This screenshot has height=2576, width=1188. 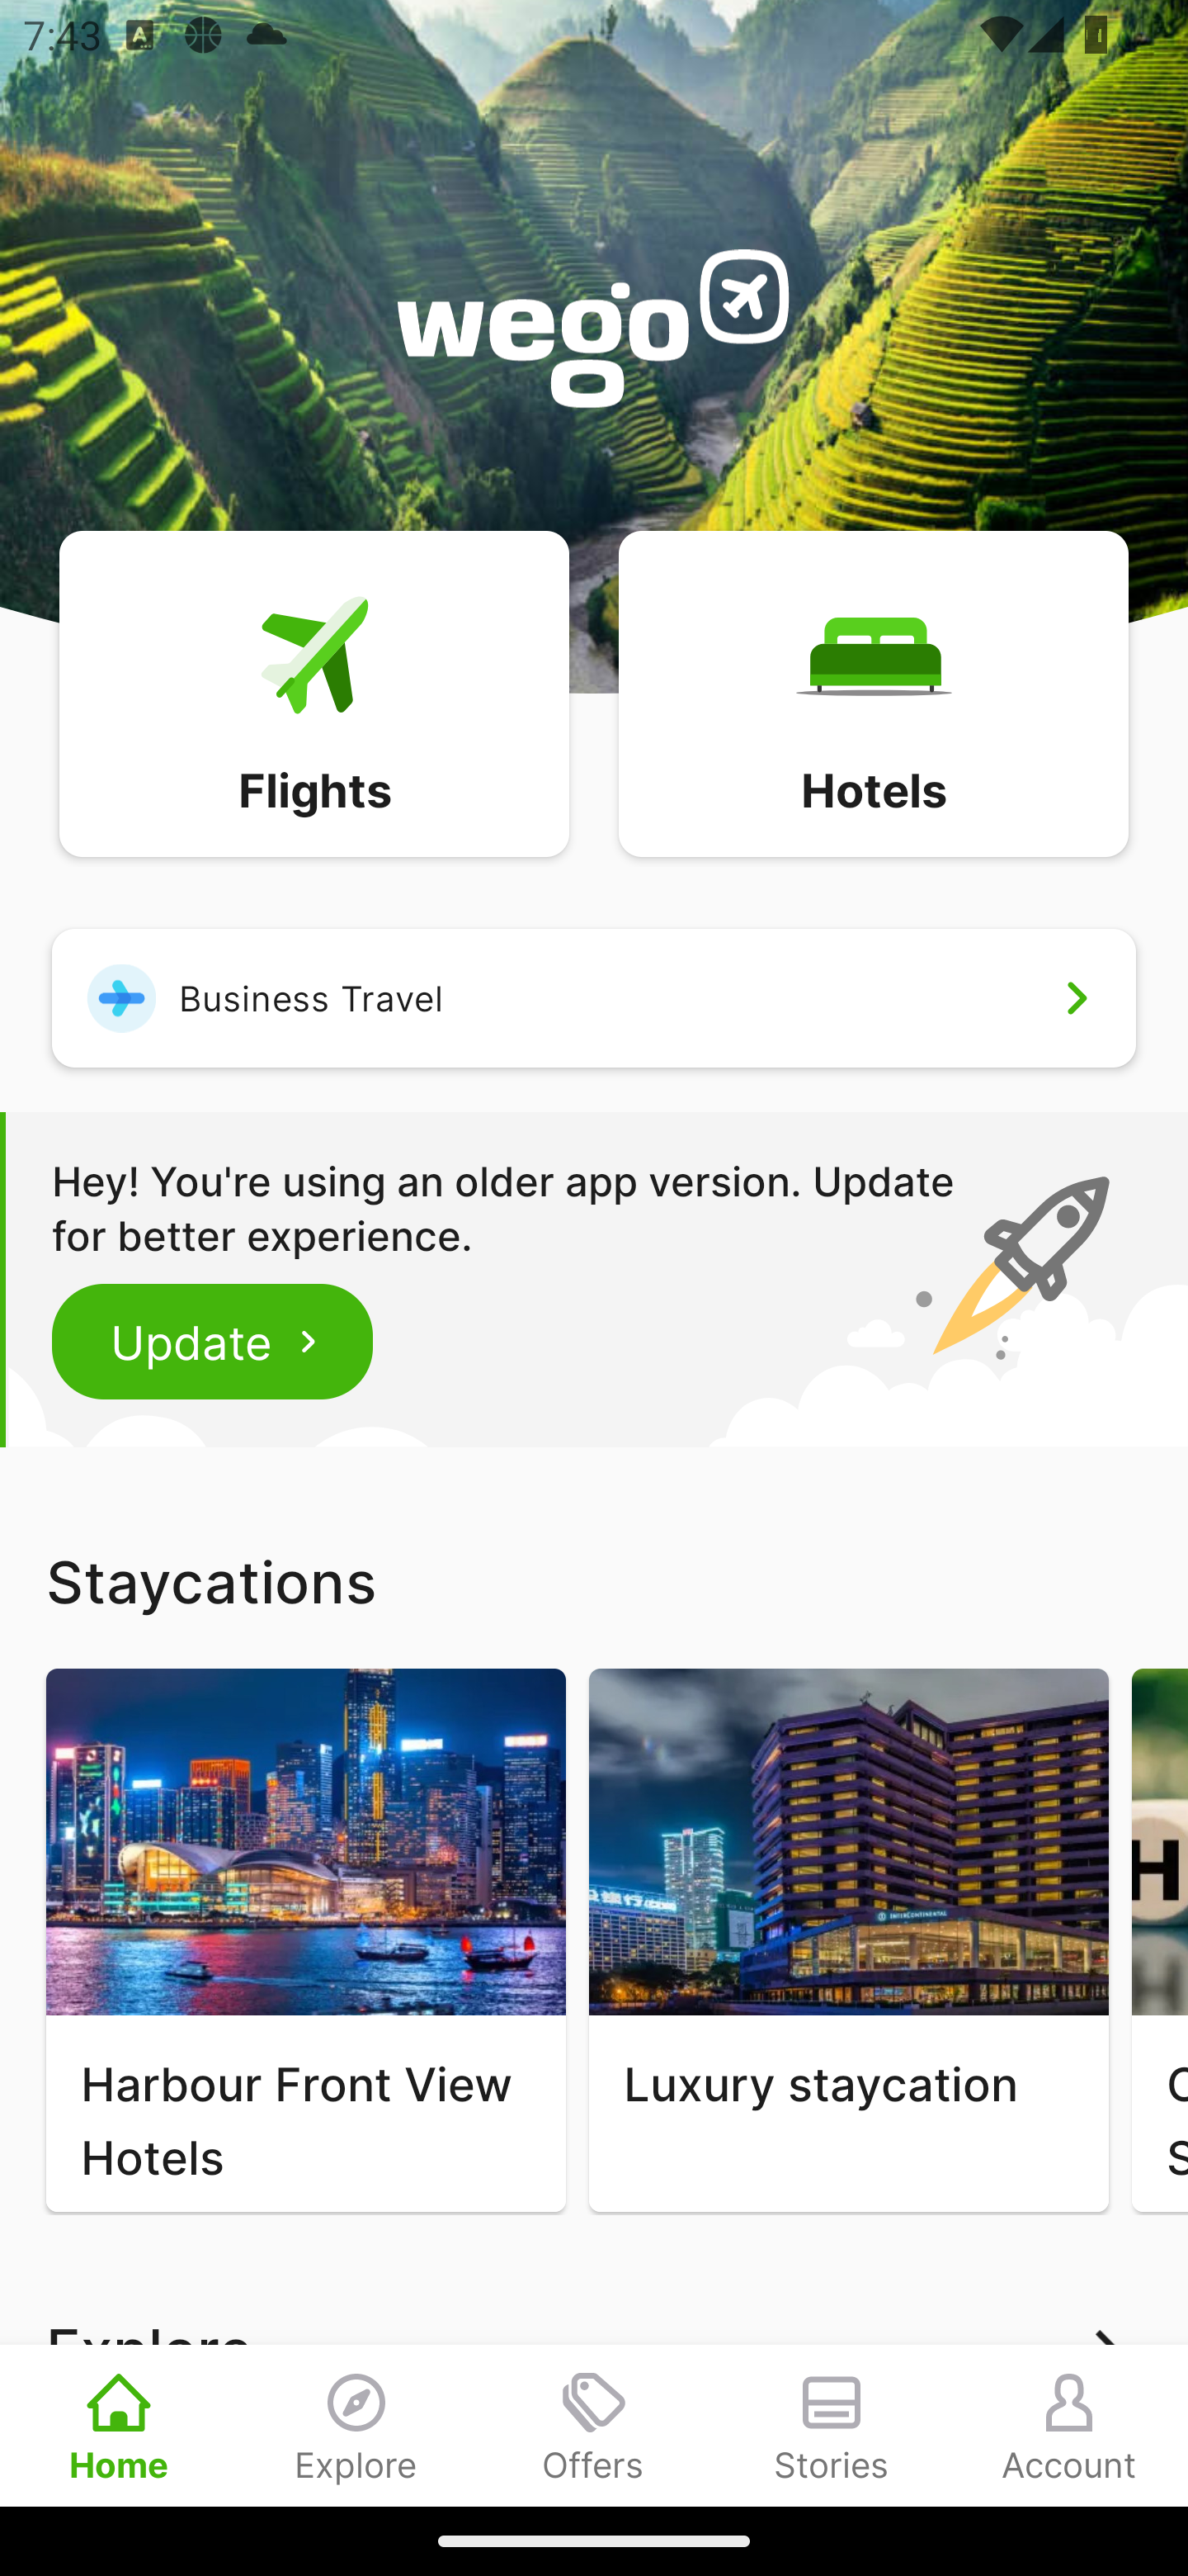 What do you see at coordinates (305, 1940) in the screenshot?
I see `Harbour Front View Hotels` at bounding box center [305, 1940].